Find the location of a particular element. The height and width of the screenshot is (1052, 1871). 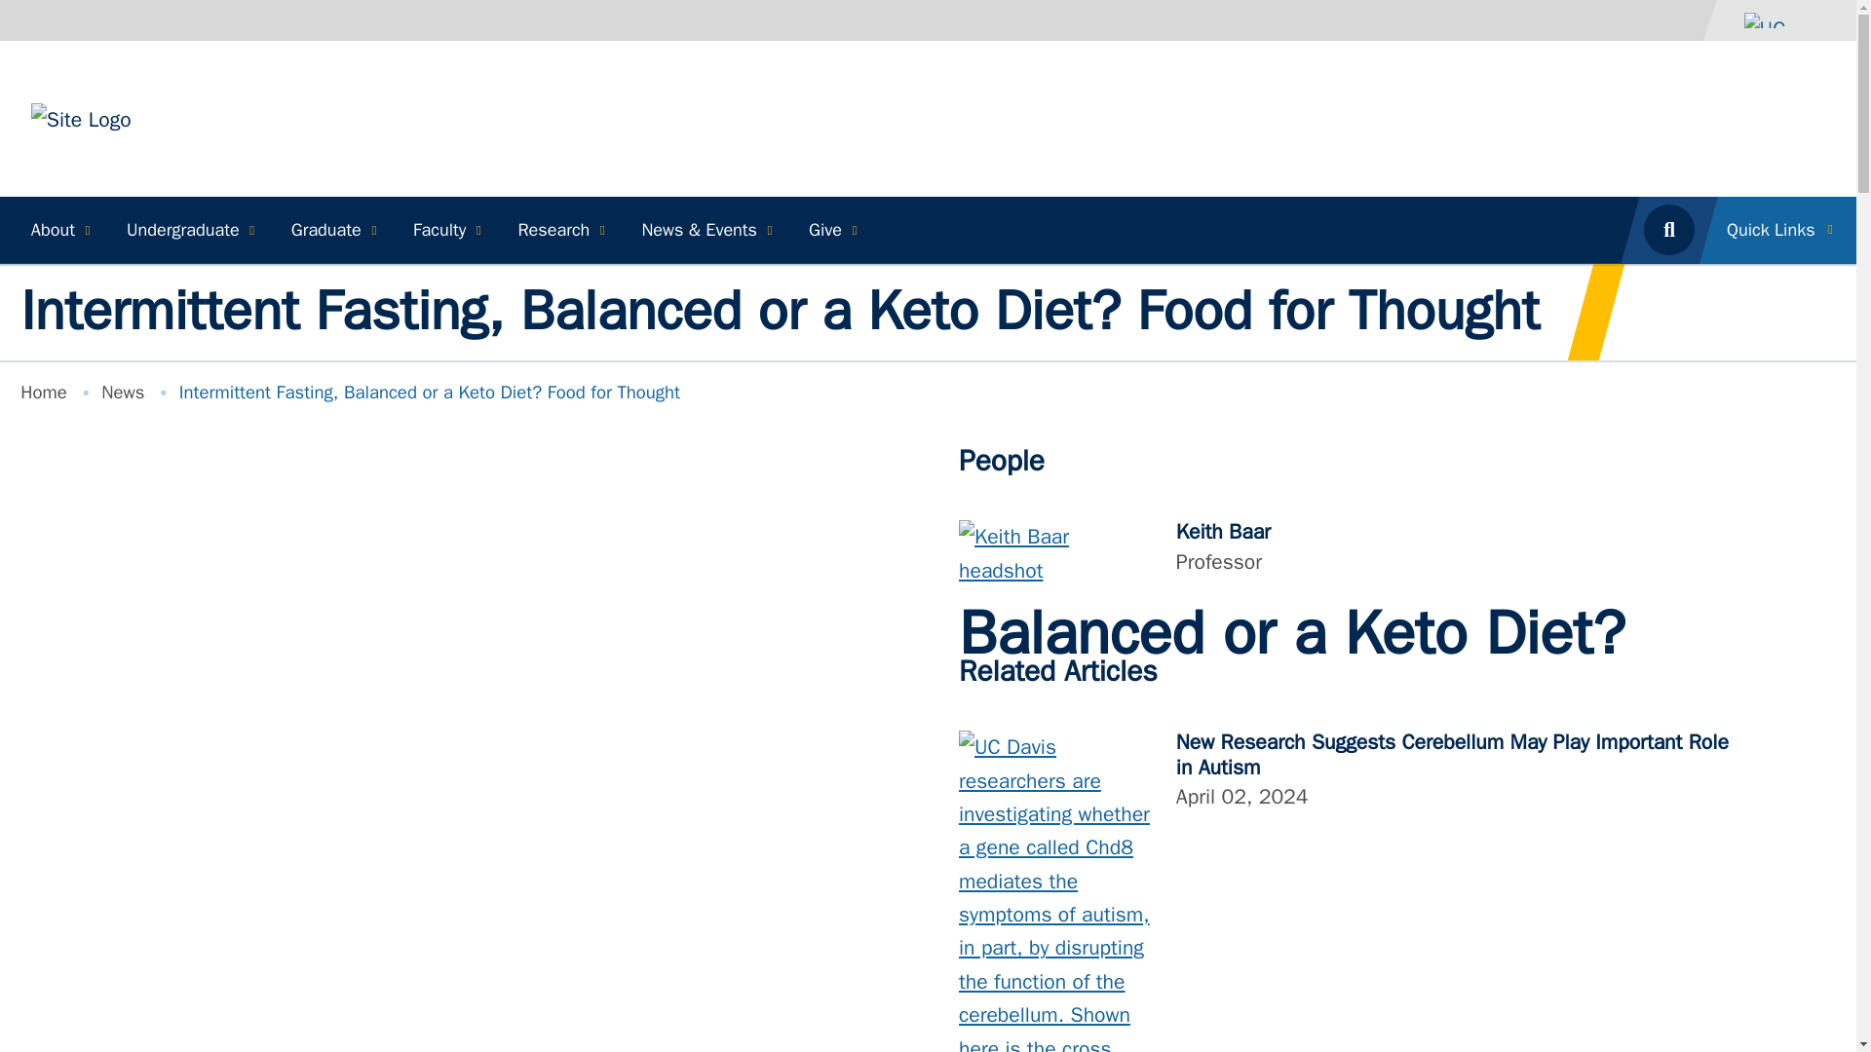

Tuesday, April 2, 2024 - 10:02am is located at coordinates (1241, 796).